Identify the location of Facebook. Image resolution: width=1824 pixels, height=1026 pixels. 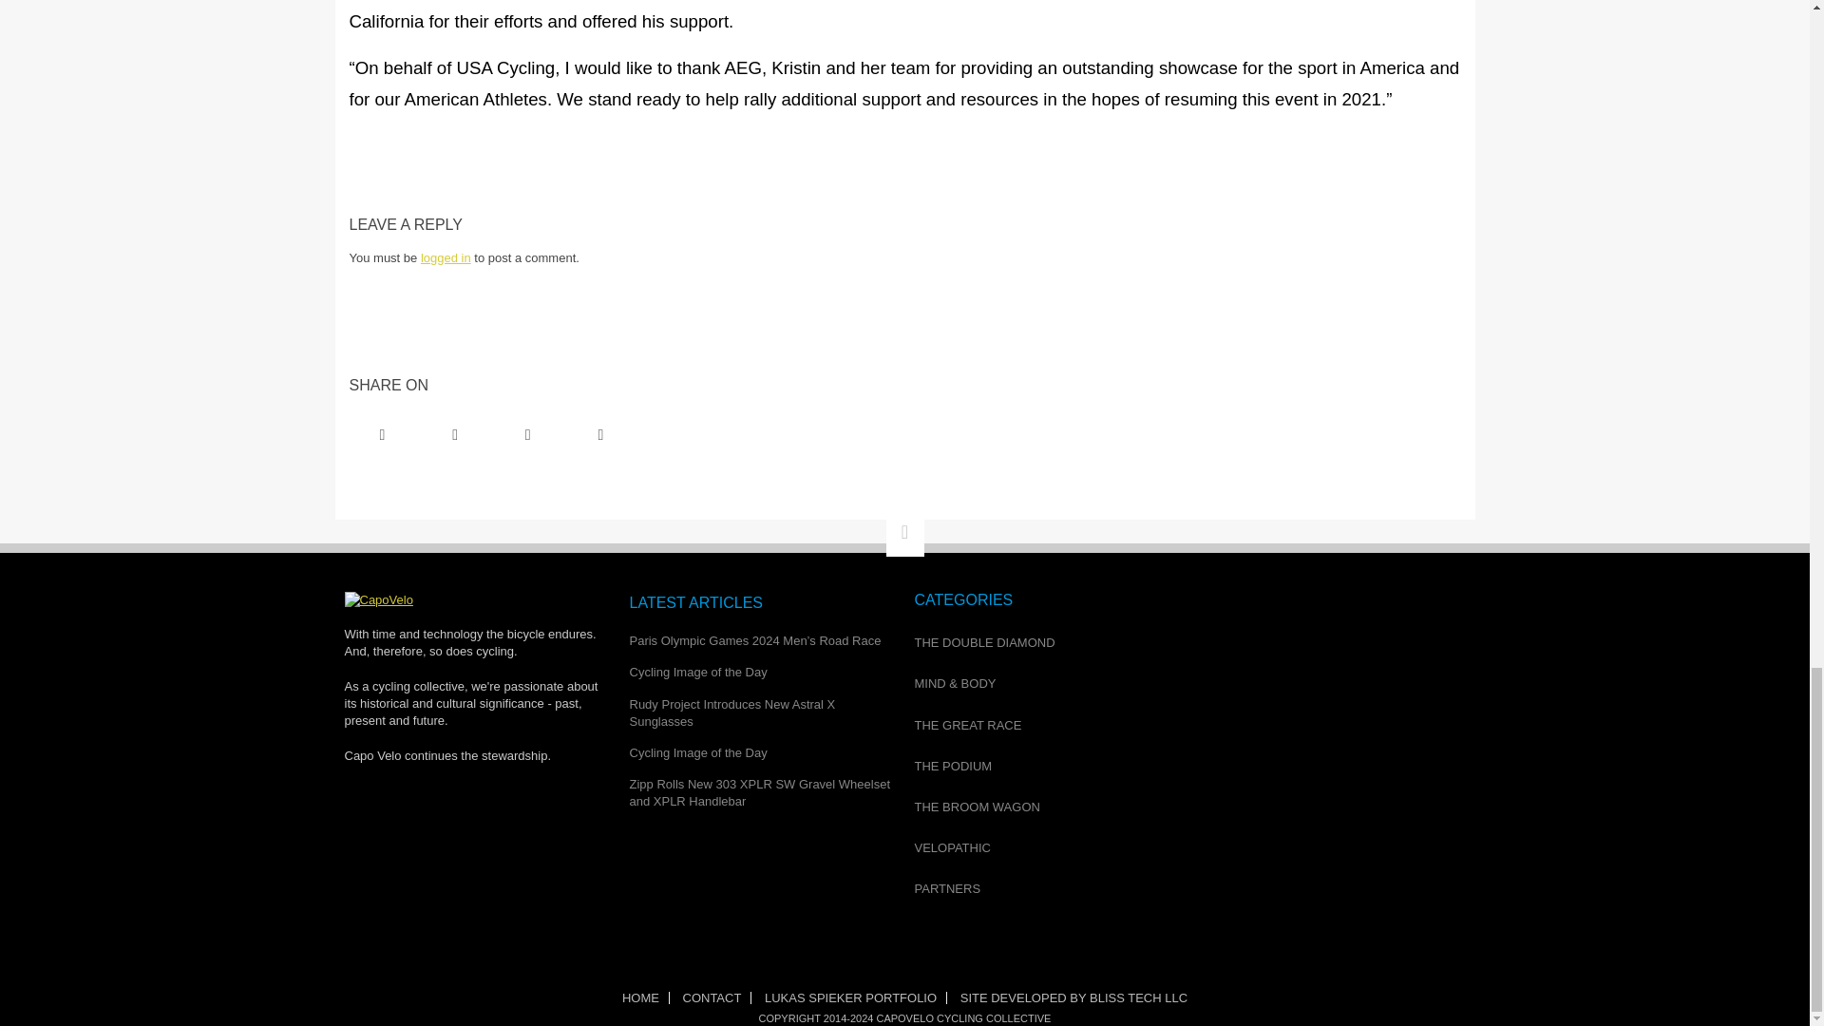
(382, 435).